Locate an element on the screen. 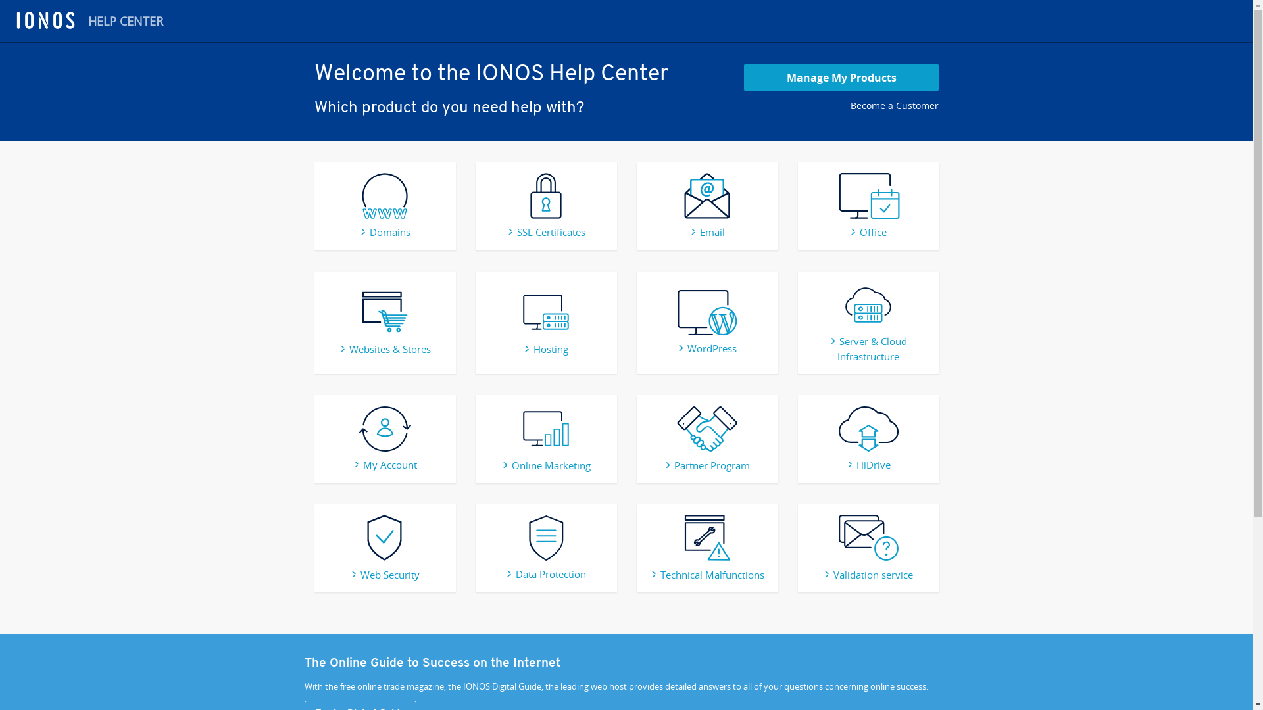 Image resolution: width=1263 pixels, height=710 pixels. Online Marketing is located at coordinates (546, 465).